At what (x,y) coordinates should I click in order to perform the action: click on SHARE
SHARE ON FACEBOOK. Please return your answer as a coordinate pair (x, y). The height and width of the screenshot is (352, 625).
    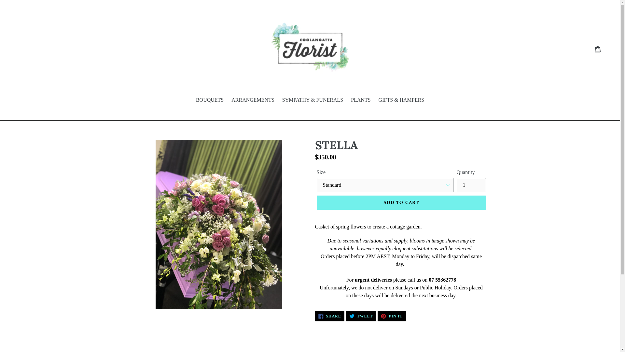
    Looking at the image, I should click on (330, 316).